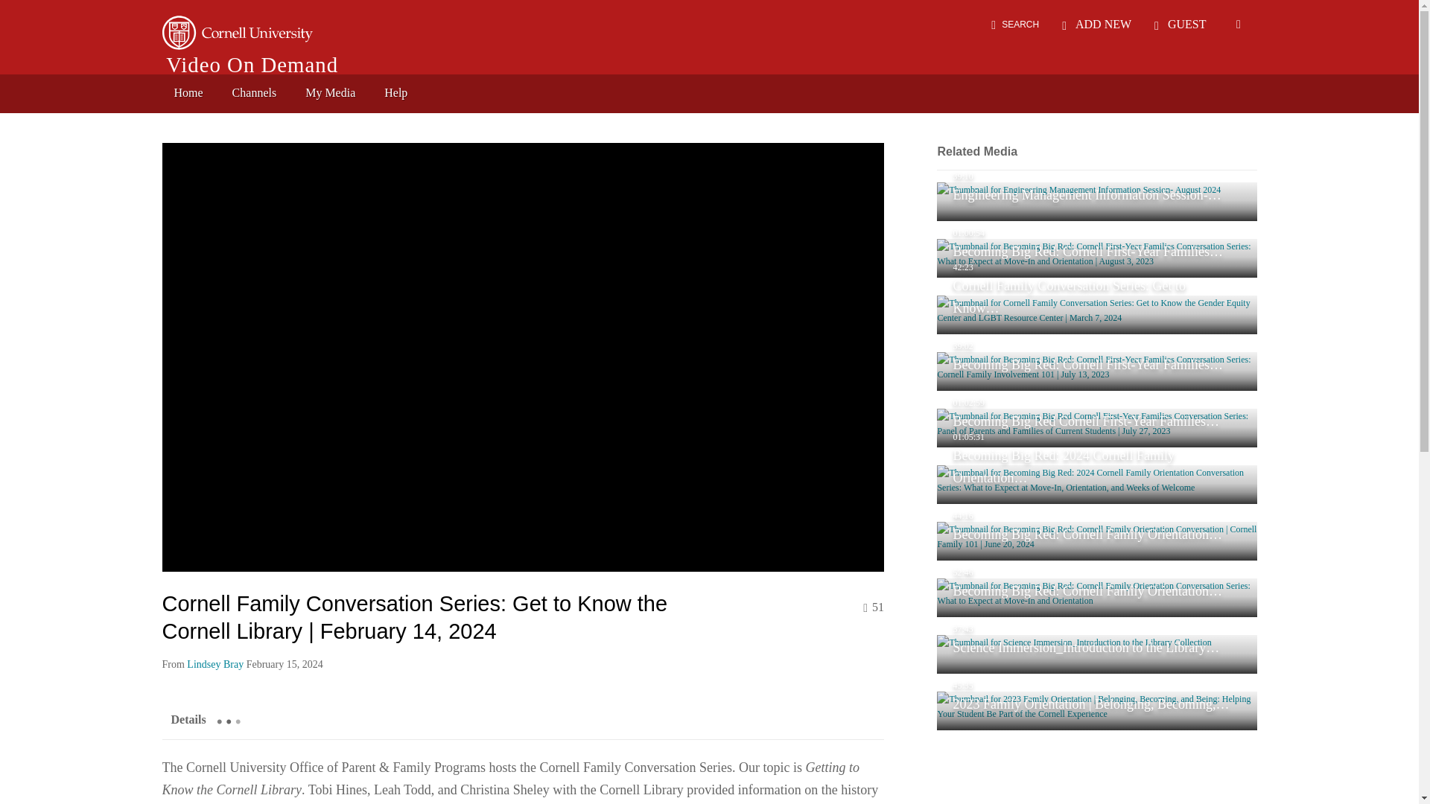 Image resolution: width=1430 pixels, height=804 pixels. What do you see at coordinates (1238, 24) in the screenshot?
I see `toggle contrast mode` at bounding box center [1238, 24].